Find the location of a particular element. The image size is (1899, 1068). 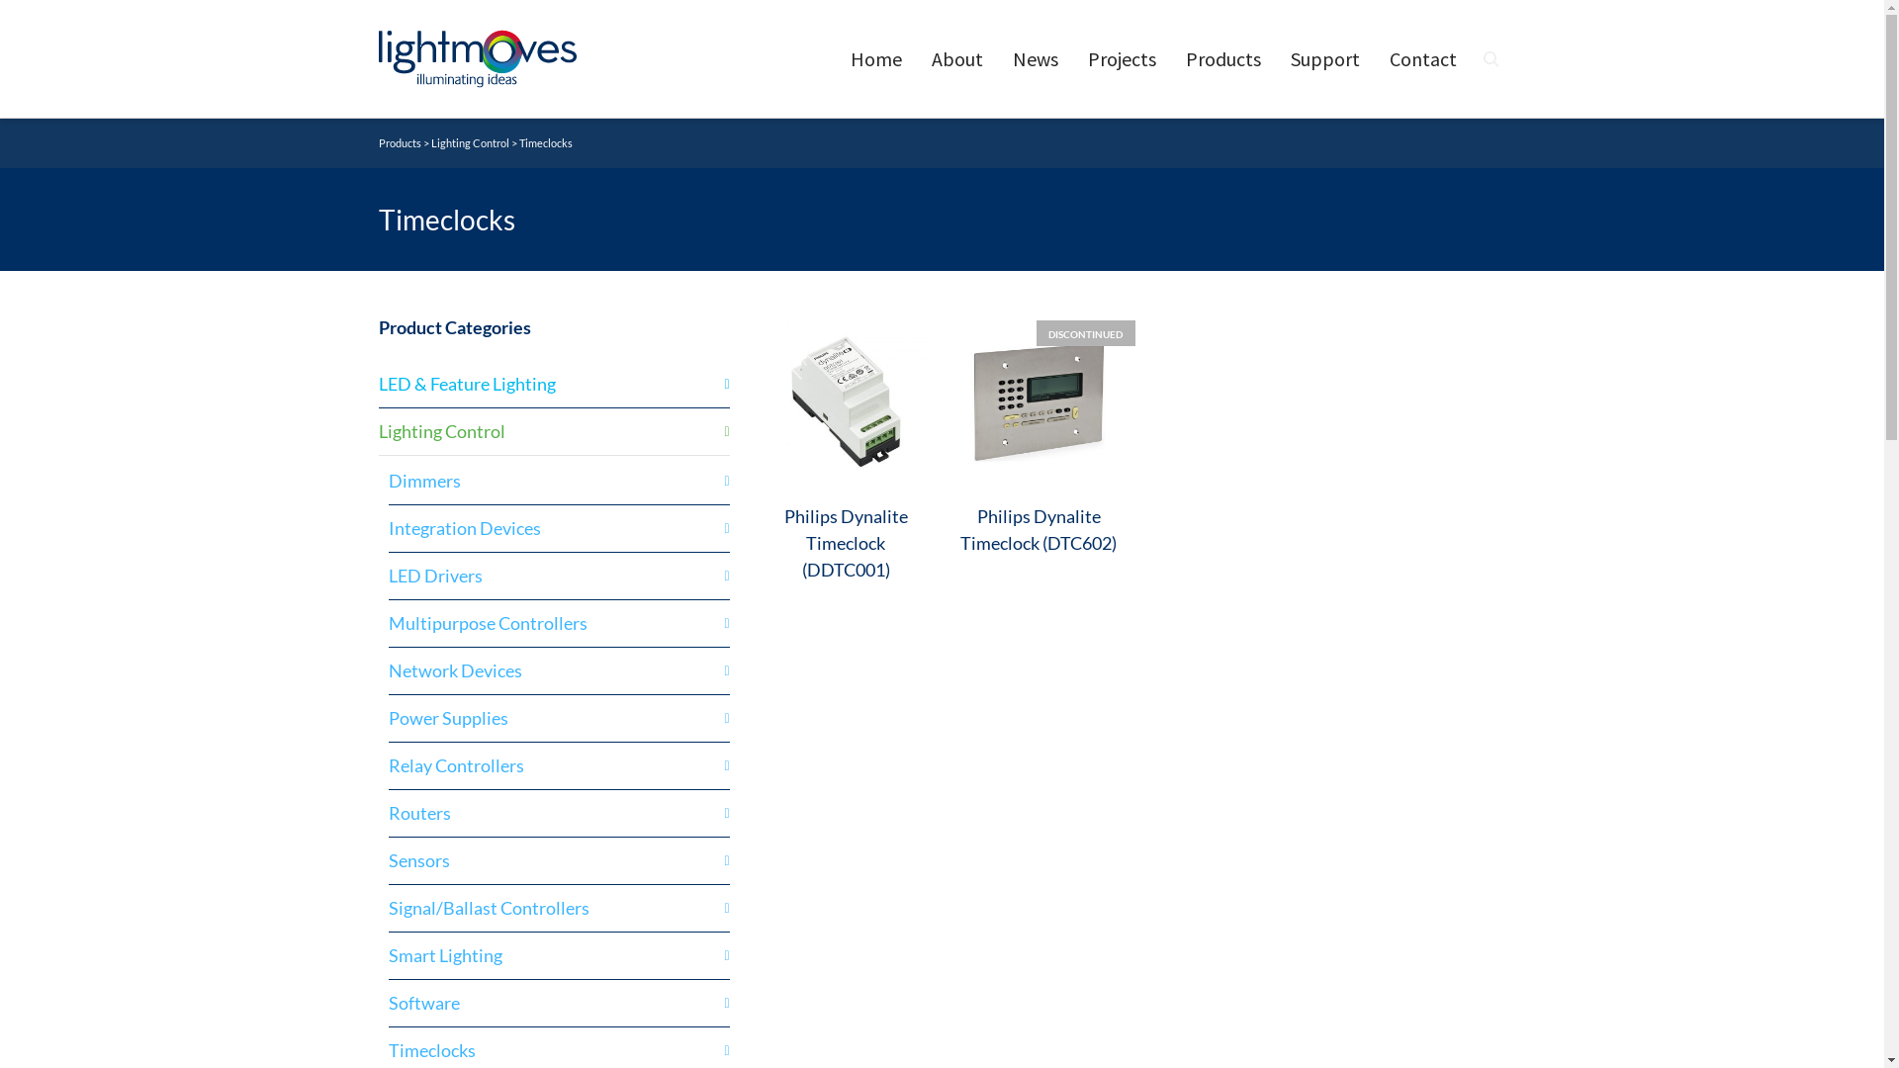

Routers is located at coordinates (558, 813).